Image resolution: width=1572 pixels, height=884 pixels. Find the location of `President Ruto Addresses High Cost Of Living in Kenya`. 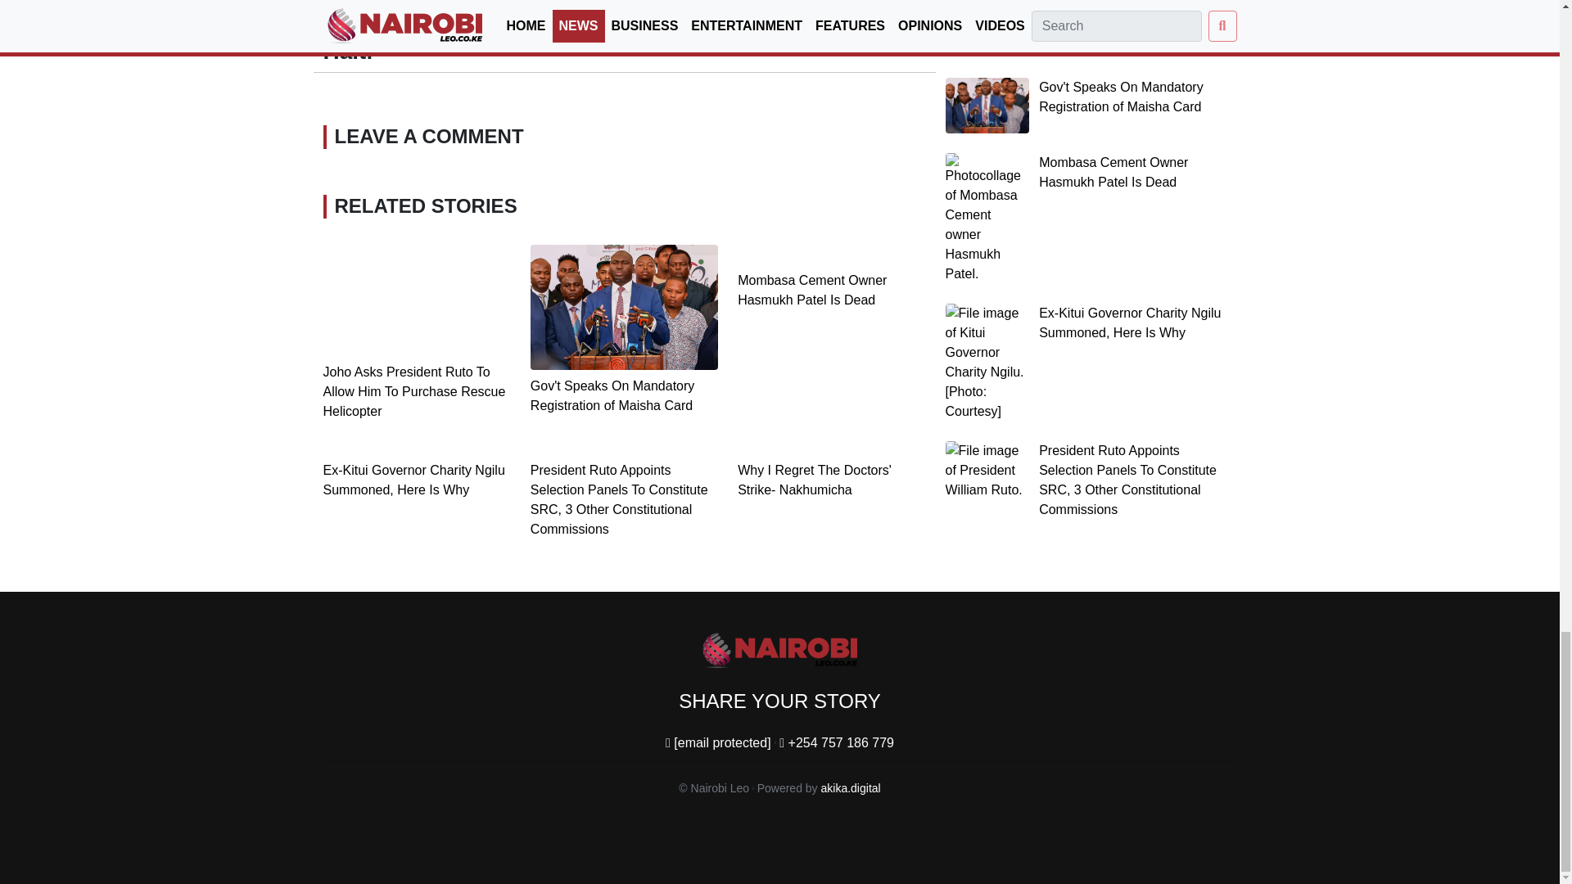

President Ruto Addresses High Cost Of Living in Kenya is located at coordinates (783, 18).